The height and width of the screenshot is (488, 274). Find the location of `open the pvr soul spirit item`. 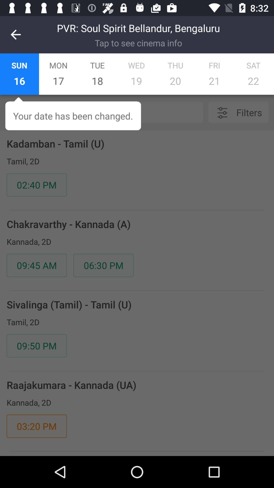

open the pvr soul spirit item is located at coordinates (138, 28).